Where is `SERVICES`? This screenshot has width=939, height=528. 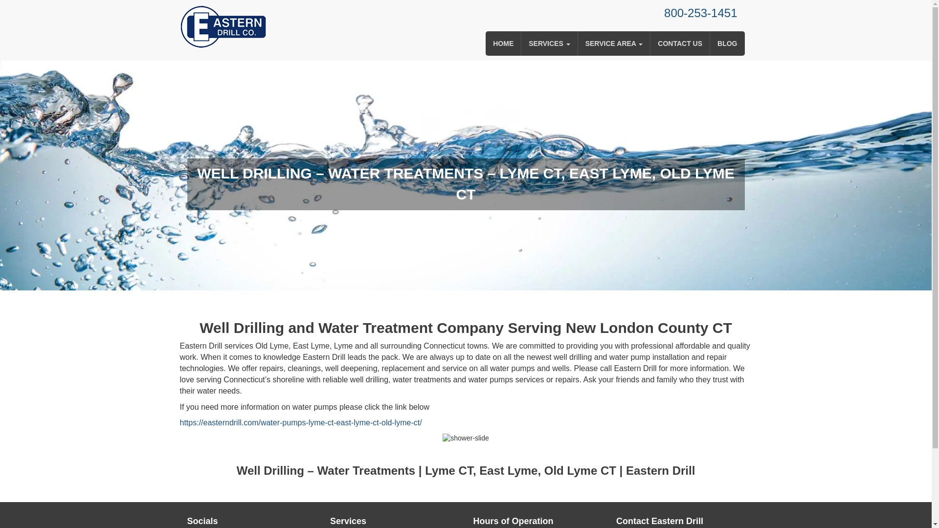
SERVICES is located at coordinates (549, 43).